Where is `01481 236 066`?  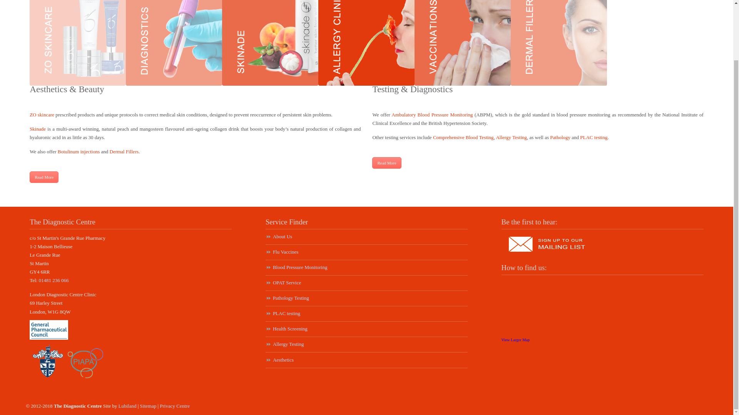
01481 236 066 is located at coordinates (53, 280).